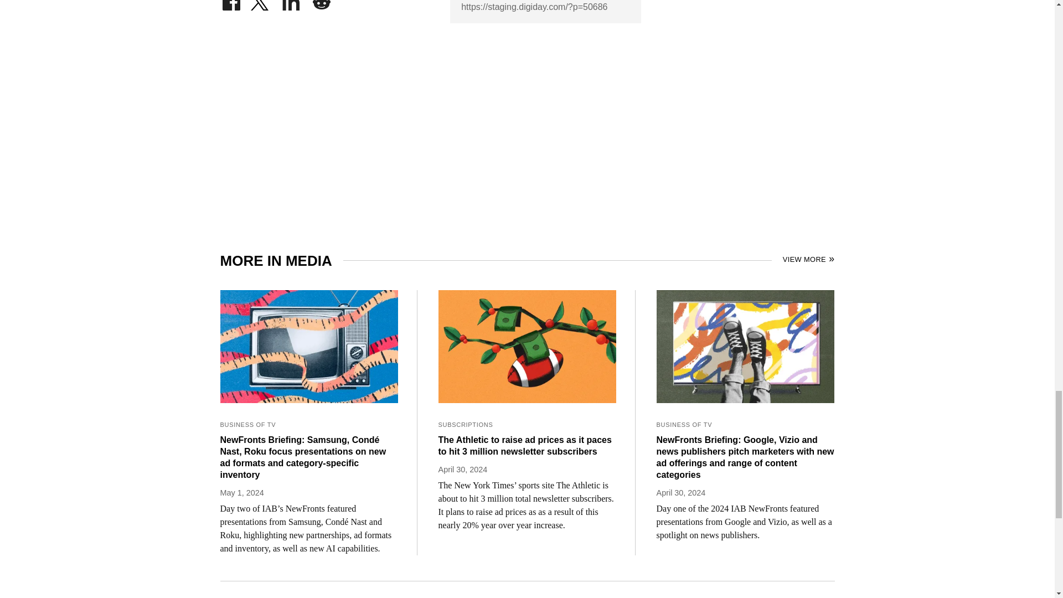 This screenshot has height=598, width=1063. What do you see at coordinates (261, 2) in the screenshot?
I see `Share on Twitter` at bounding box center [261, 2].